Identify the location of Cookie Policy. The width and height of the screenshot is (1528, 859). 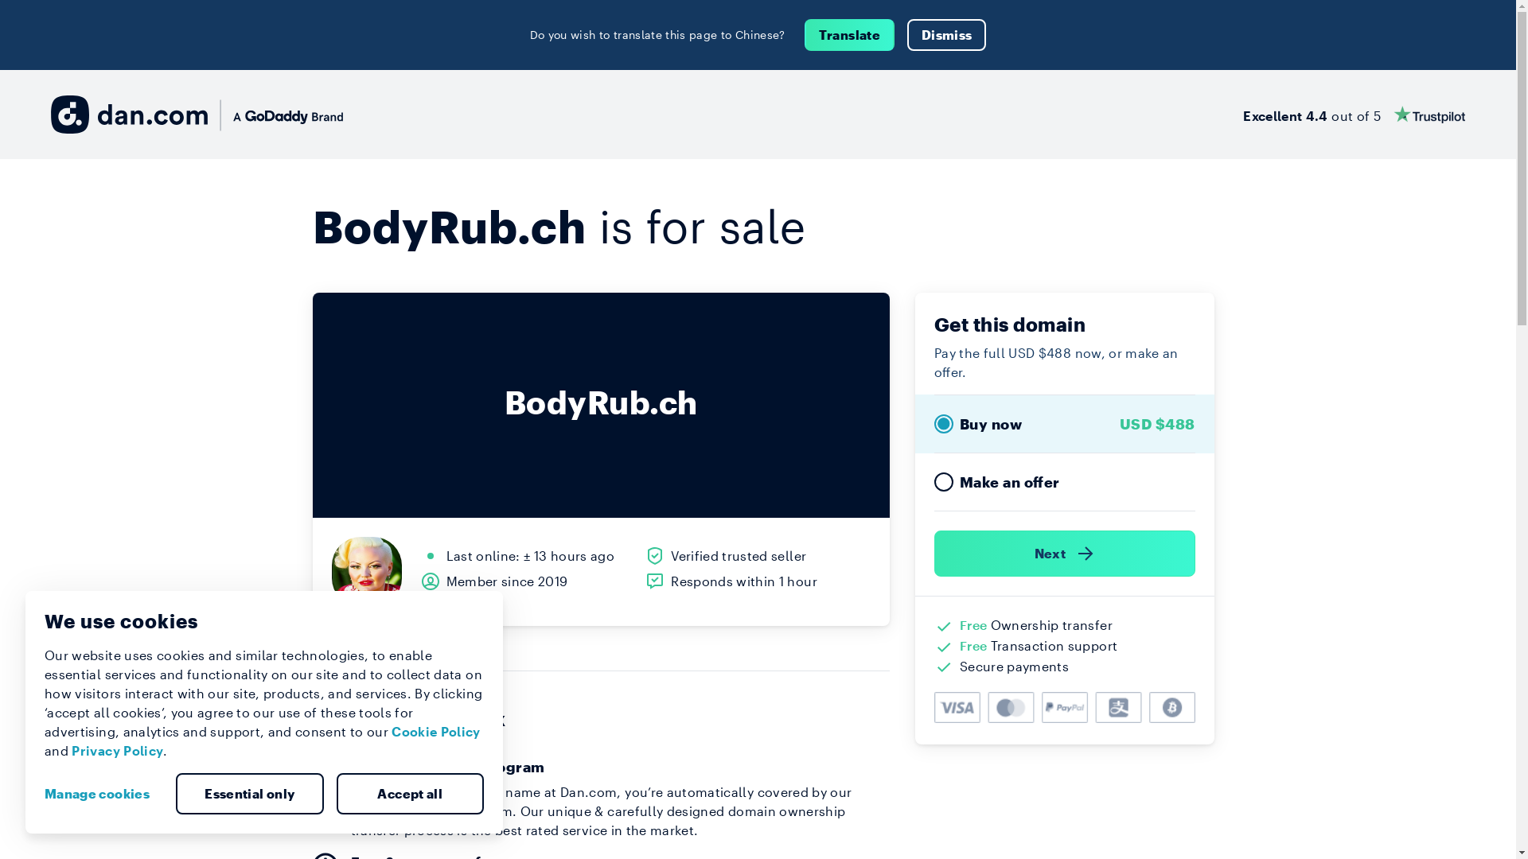
(436, 732).